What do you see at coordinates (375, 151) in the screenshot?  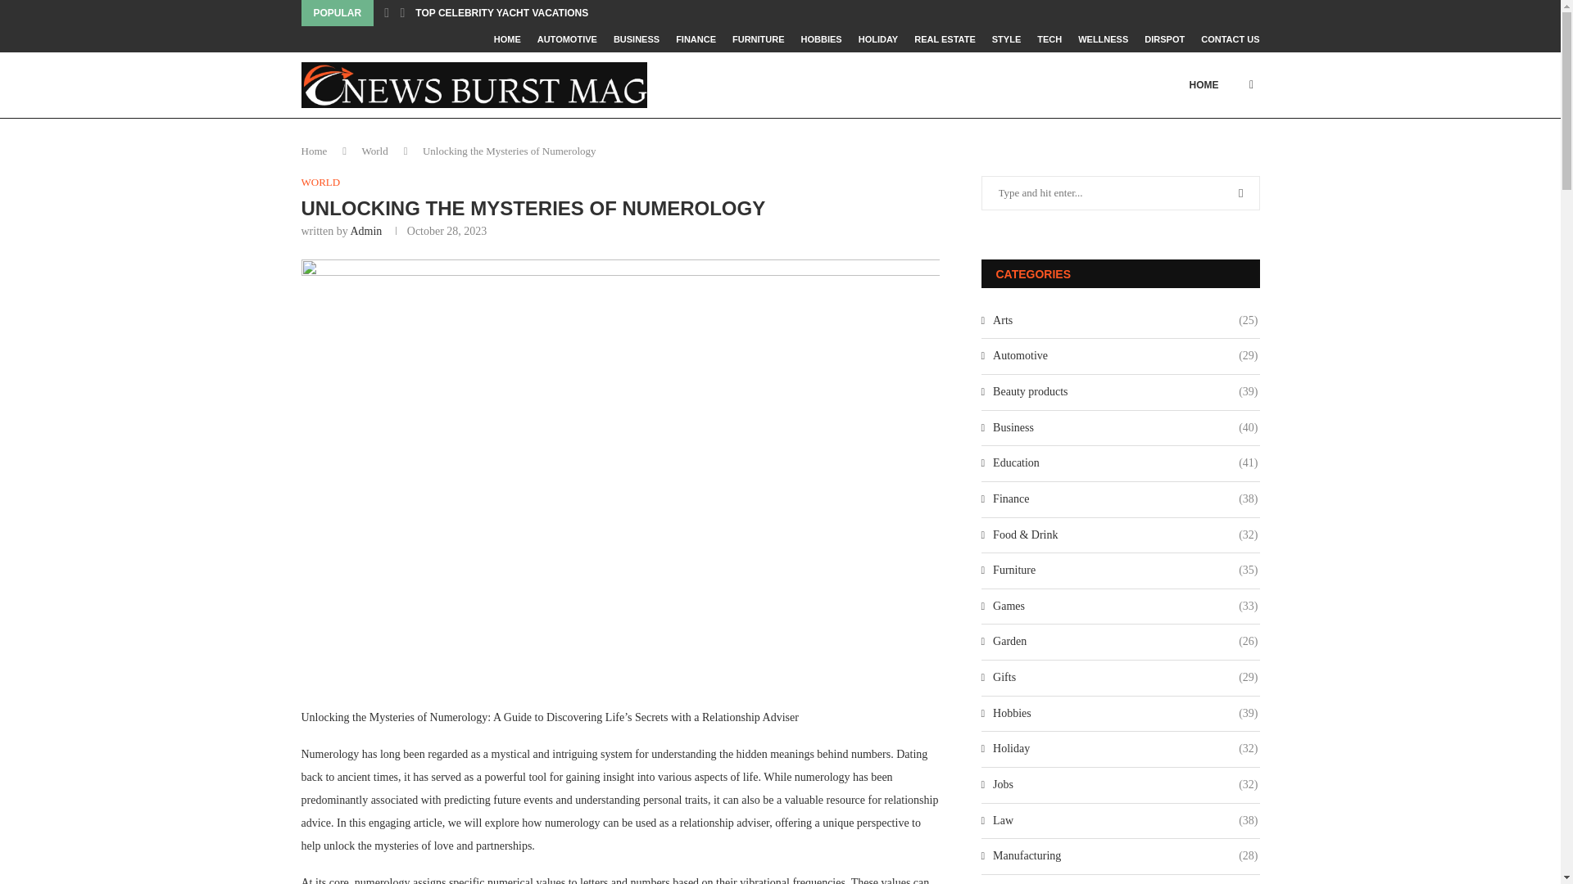 I see `World` at bounding box center [375, 151].